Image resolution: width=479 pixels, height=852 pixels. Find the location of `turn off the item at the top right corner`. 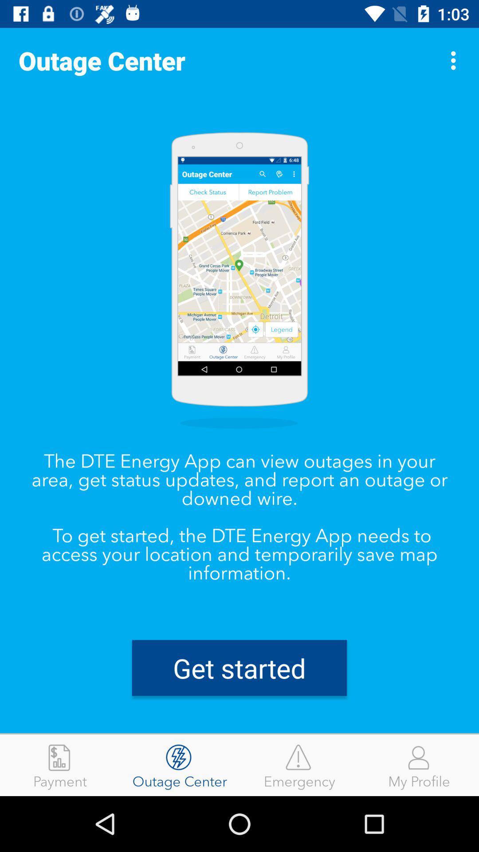

turn off the item at the top right corner is located at coordinates (456, 60).